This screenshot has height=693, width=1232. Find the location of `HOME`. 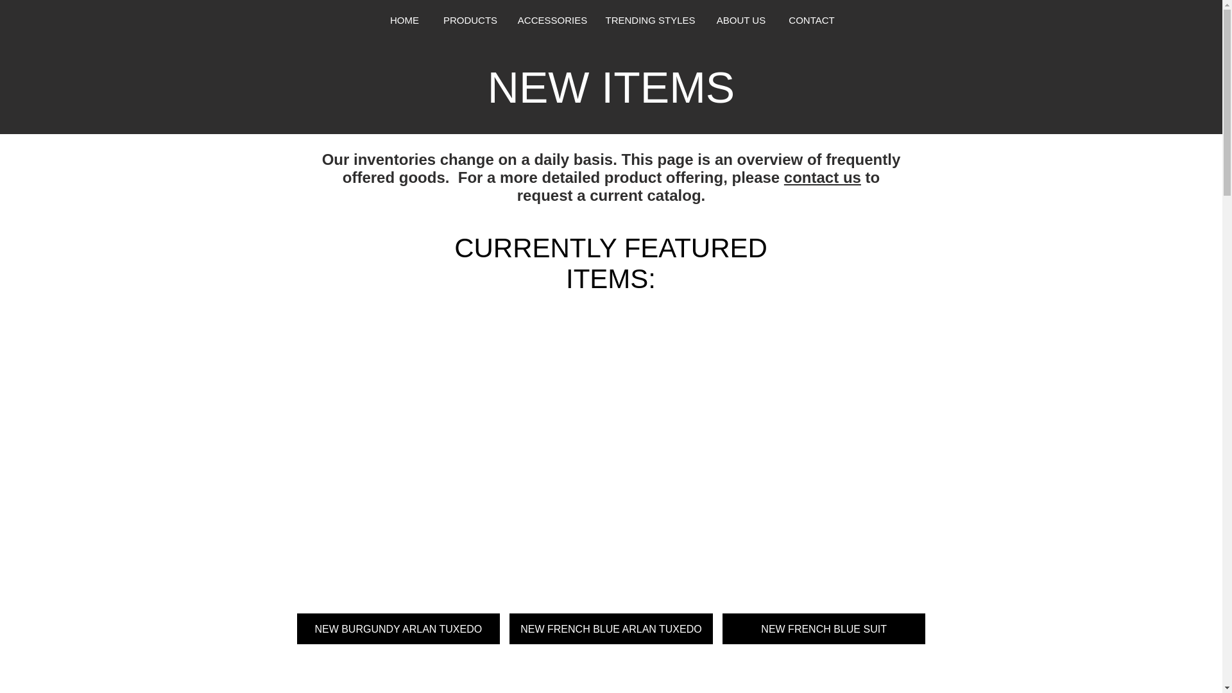

HOME is located at coordinates (404, 21).